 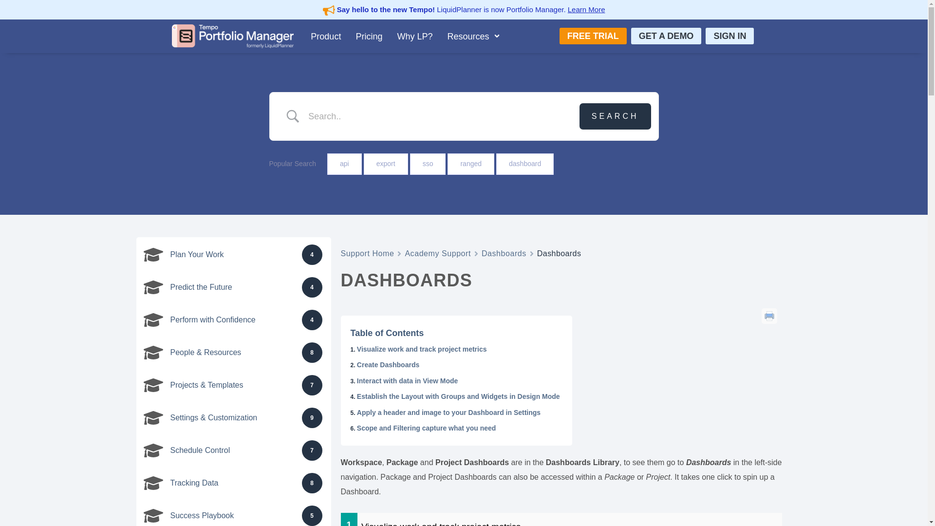 I want to click on FREE TRIAL, so click(x=593, y=36).